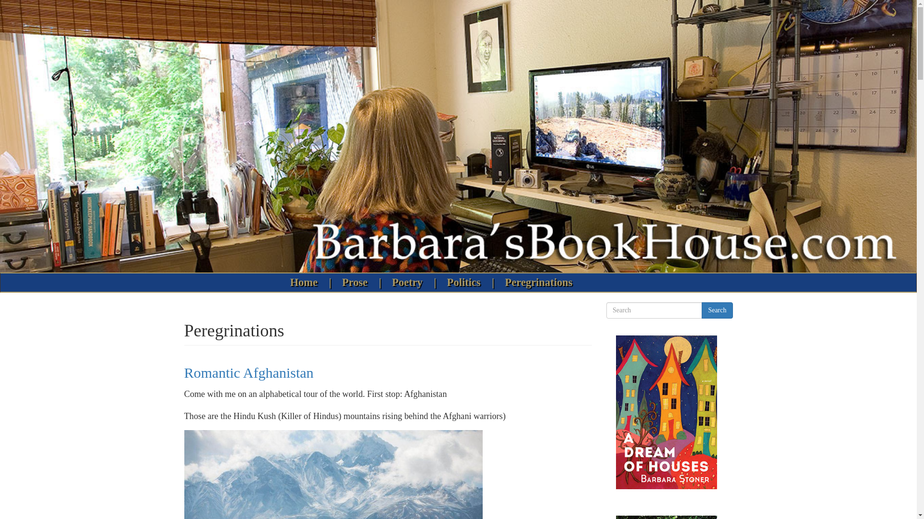 The image size is (924, 519). Describe the element at coordinates (306, 283) in the screenshot. I see `Home` at that location.